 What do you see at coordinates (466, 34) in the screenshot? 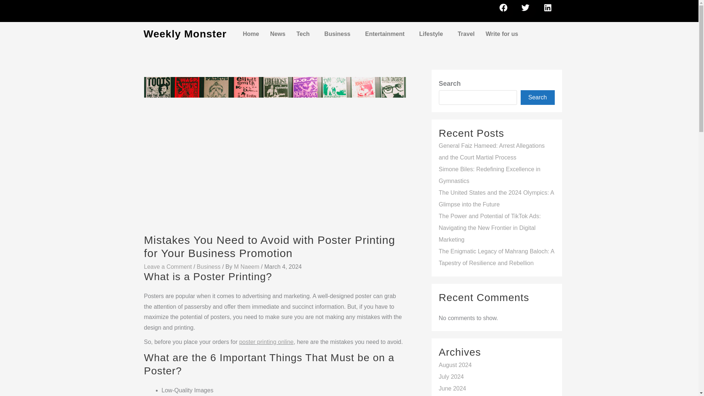
I see `Travel` at bounding box center [466, 34].